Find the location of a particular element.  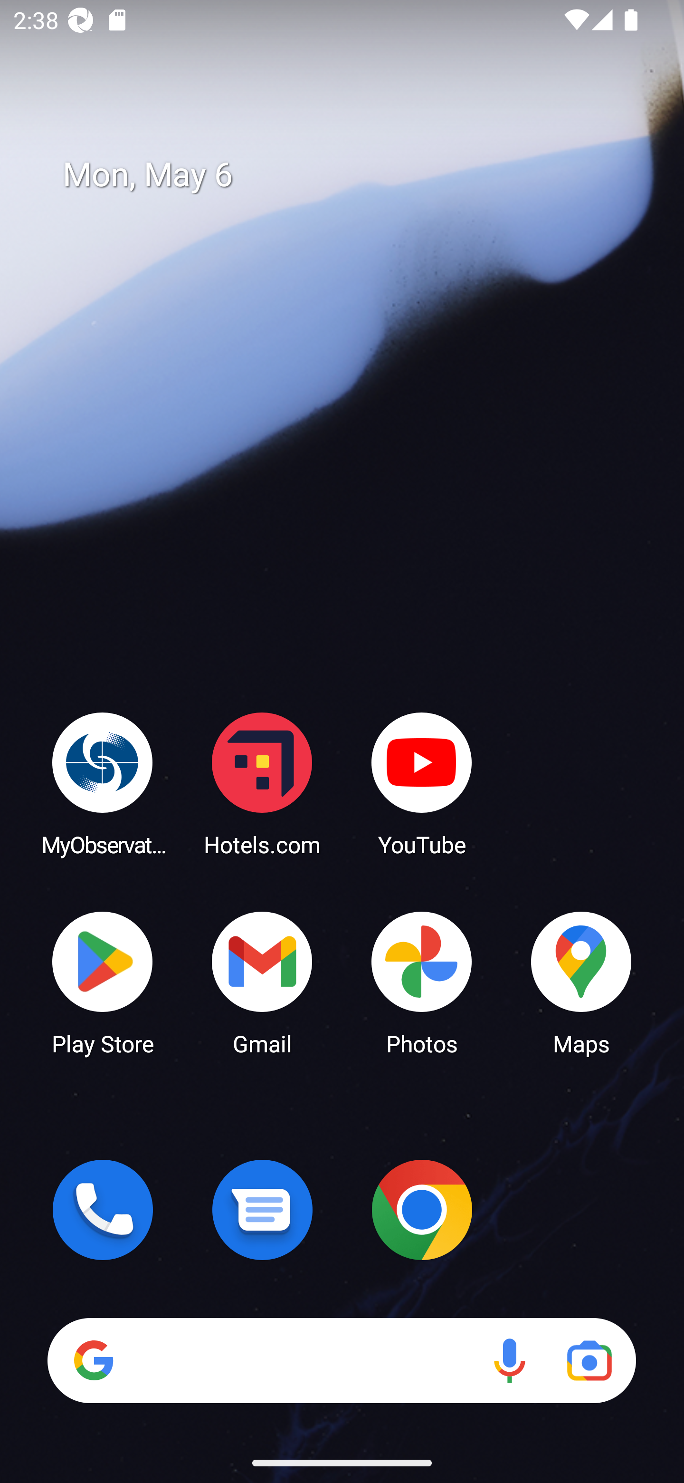

Gmail is located at coordinates (262, 982).